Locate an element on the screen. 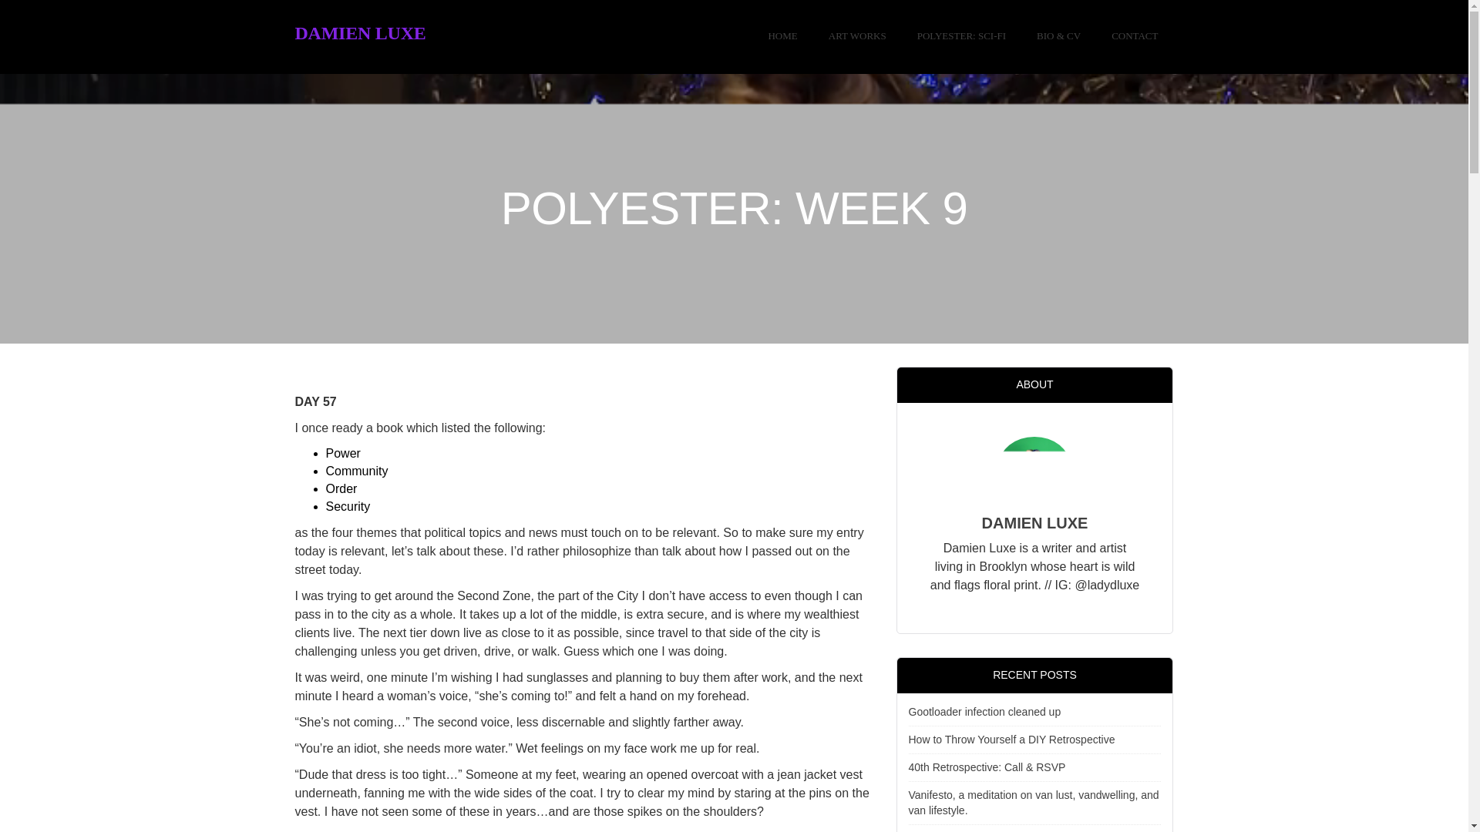 The height and width of the screenshot is (832, 1480). How to Throw Yourself a DIY Retrospective is located at coordinates (1011, 739).